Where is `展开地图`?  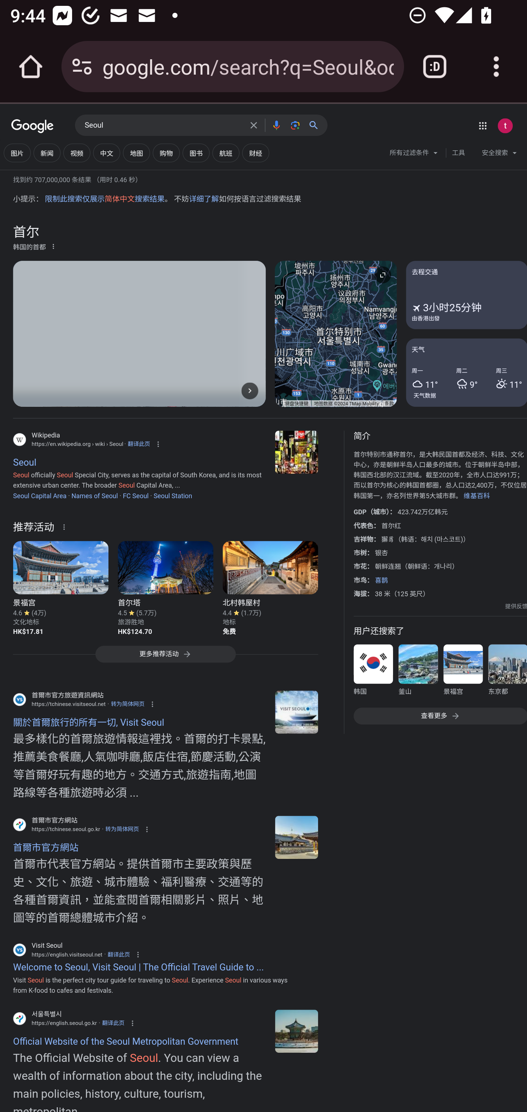
展开地图 is located at coordinates (382, 274).